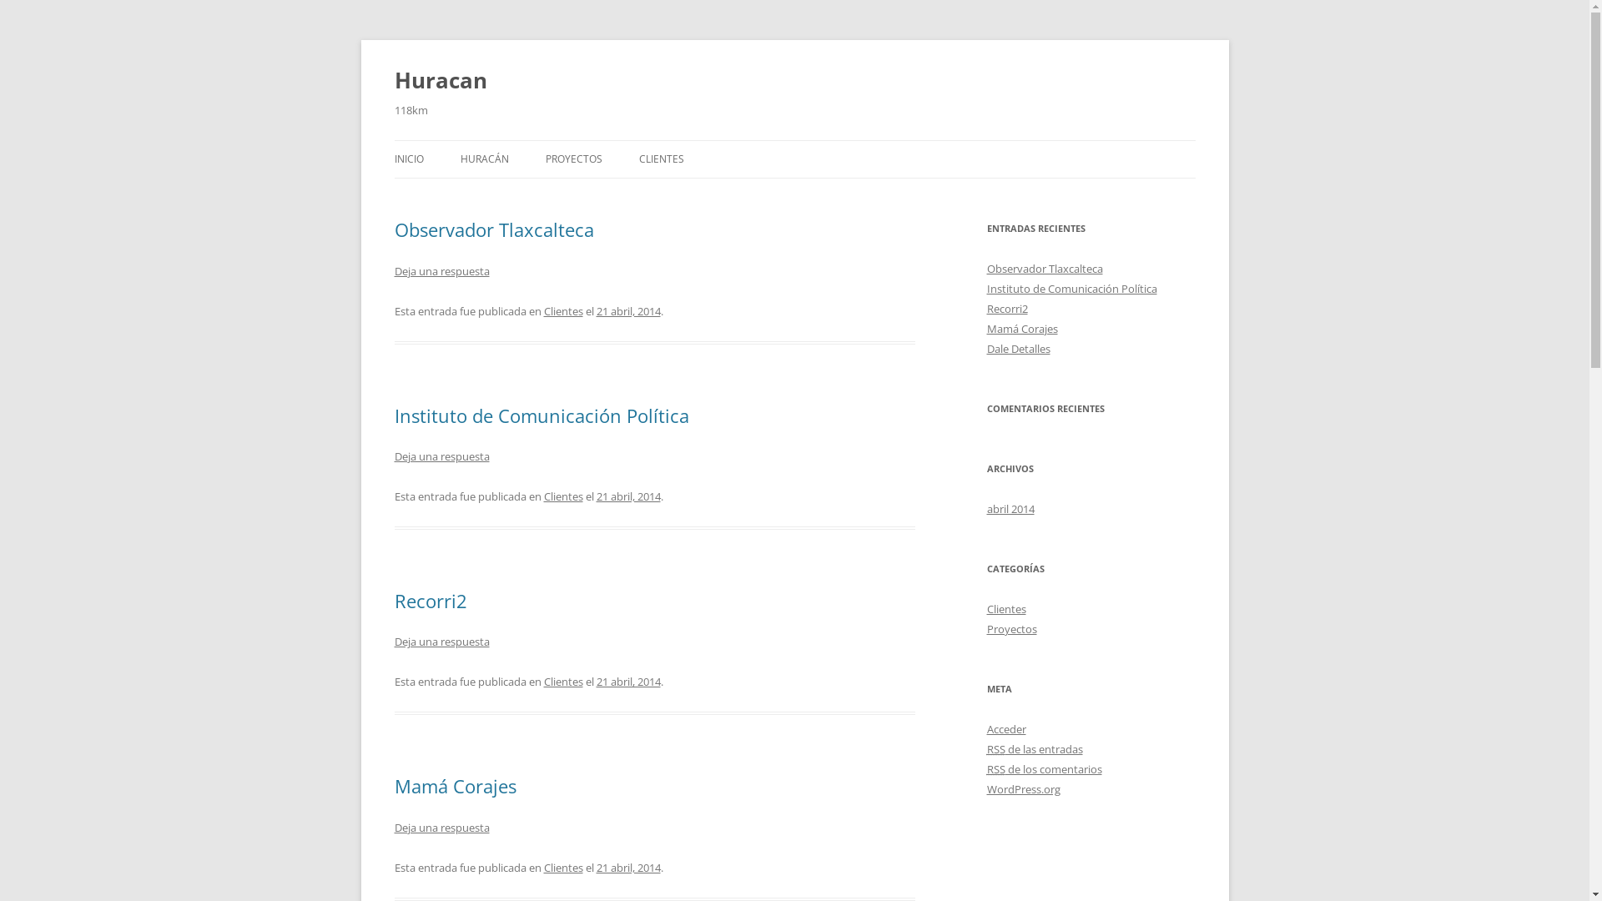  What do you see at coordinates (441, 642) in the screenshot?
I see `Deja una respuesta` at bounding box center [441, 642].